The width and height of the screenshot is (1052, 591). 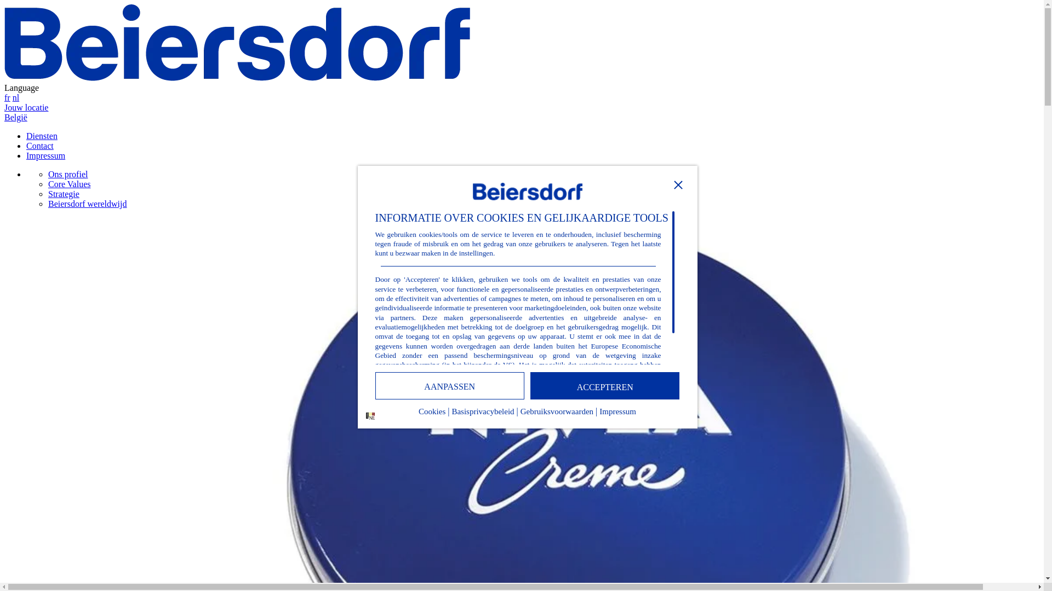 What do you see at coordinates (69, 184) in the screenshot?
I see `Core Values` at bounding box center [69, 184].